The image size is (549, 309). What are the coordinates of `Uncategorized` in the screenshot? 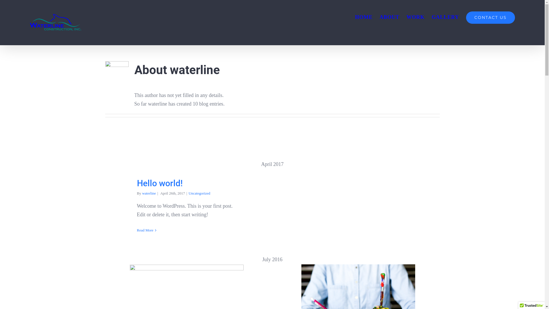 It's located at (199, 193).